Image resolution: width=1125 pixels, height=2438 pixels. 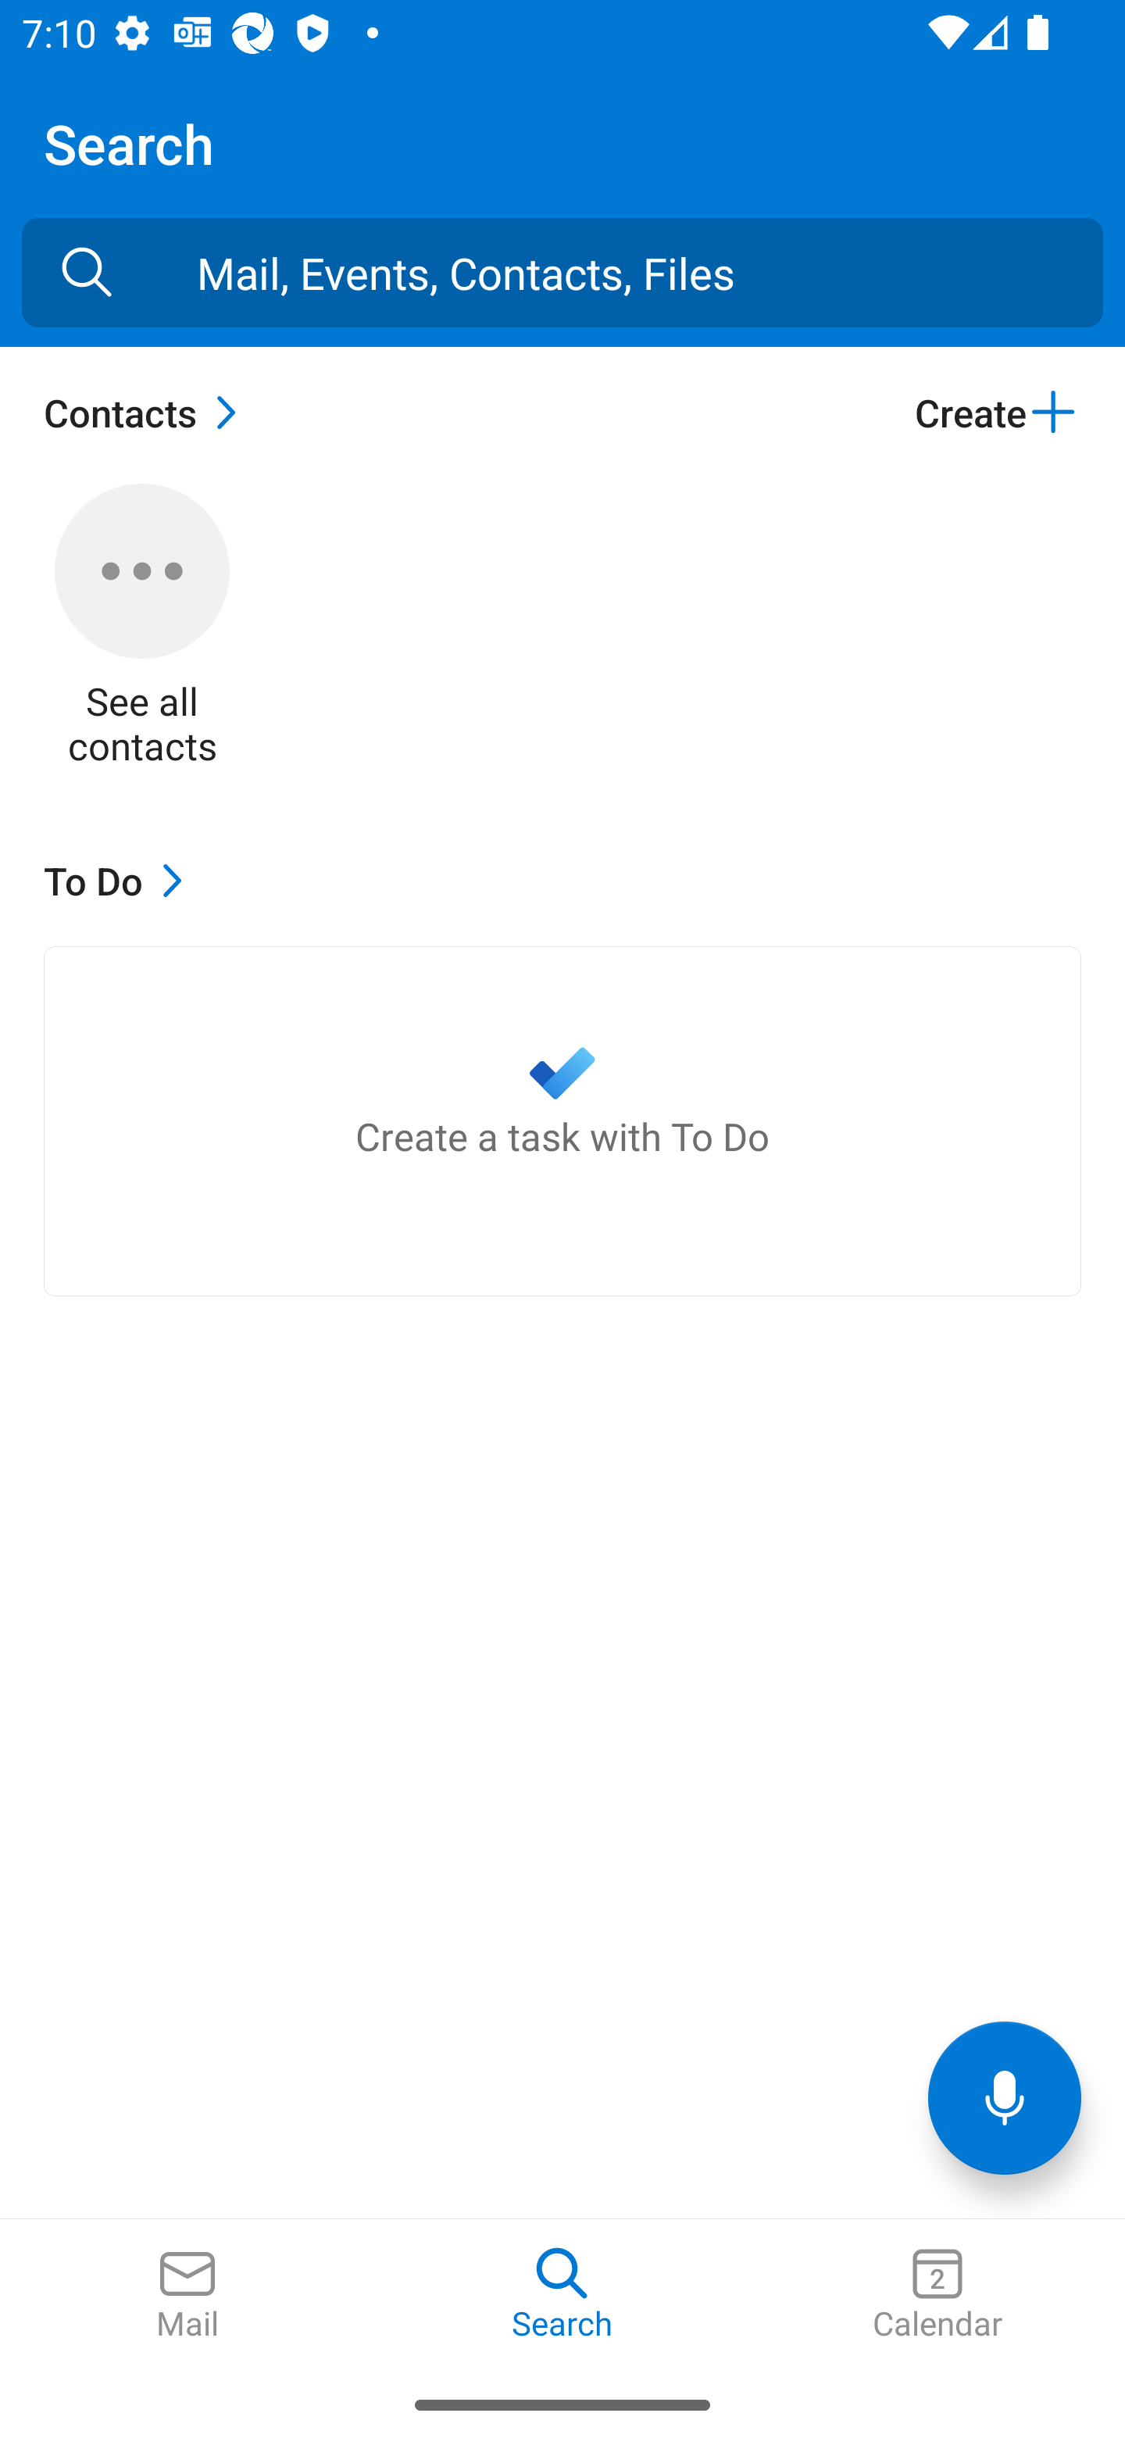 What do you see at coordinates (187, 2295) in the screenshot?
I see `Mail` at bounding box center [187, 2295].